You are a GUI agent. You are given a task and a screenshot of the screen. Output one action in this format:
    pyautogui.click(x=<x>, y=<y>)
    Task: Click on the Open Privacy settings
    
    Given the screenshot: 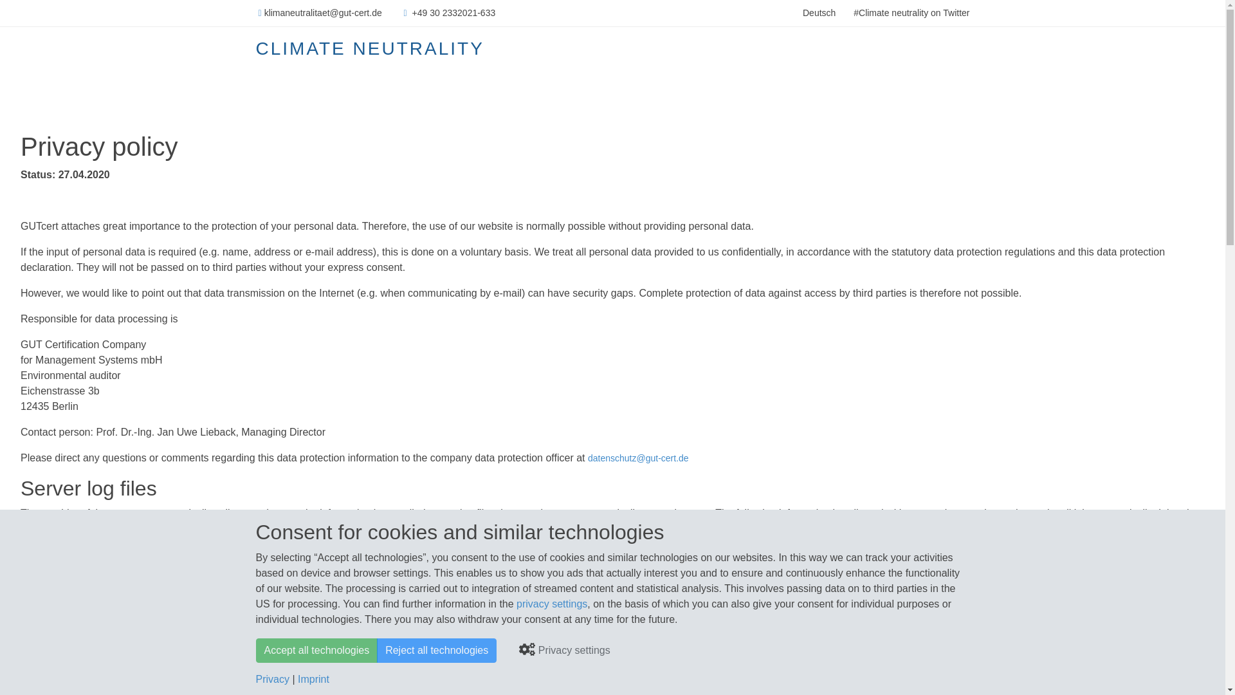 What is the action you would take?
    pyautogui.click(x=552, y=604)
    